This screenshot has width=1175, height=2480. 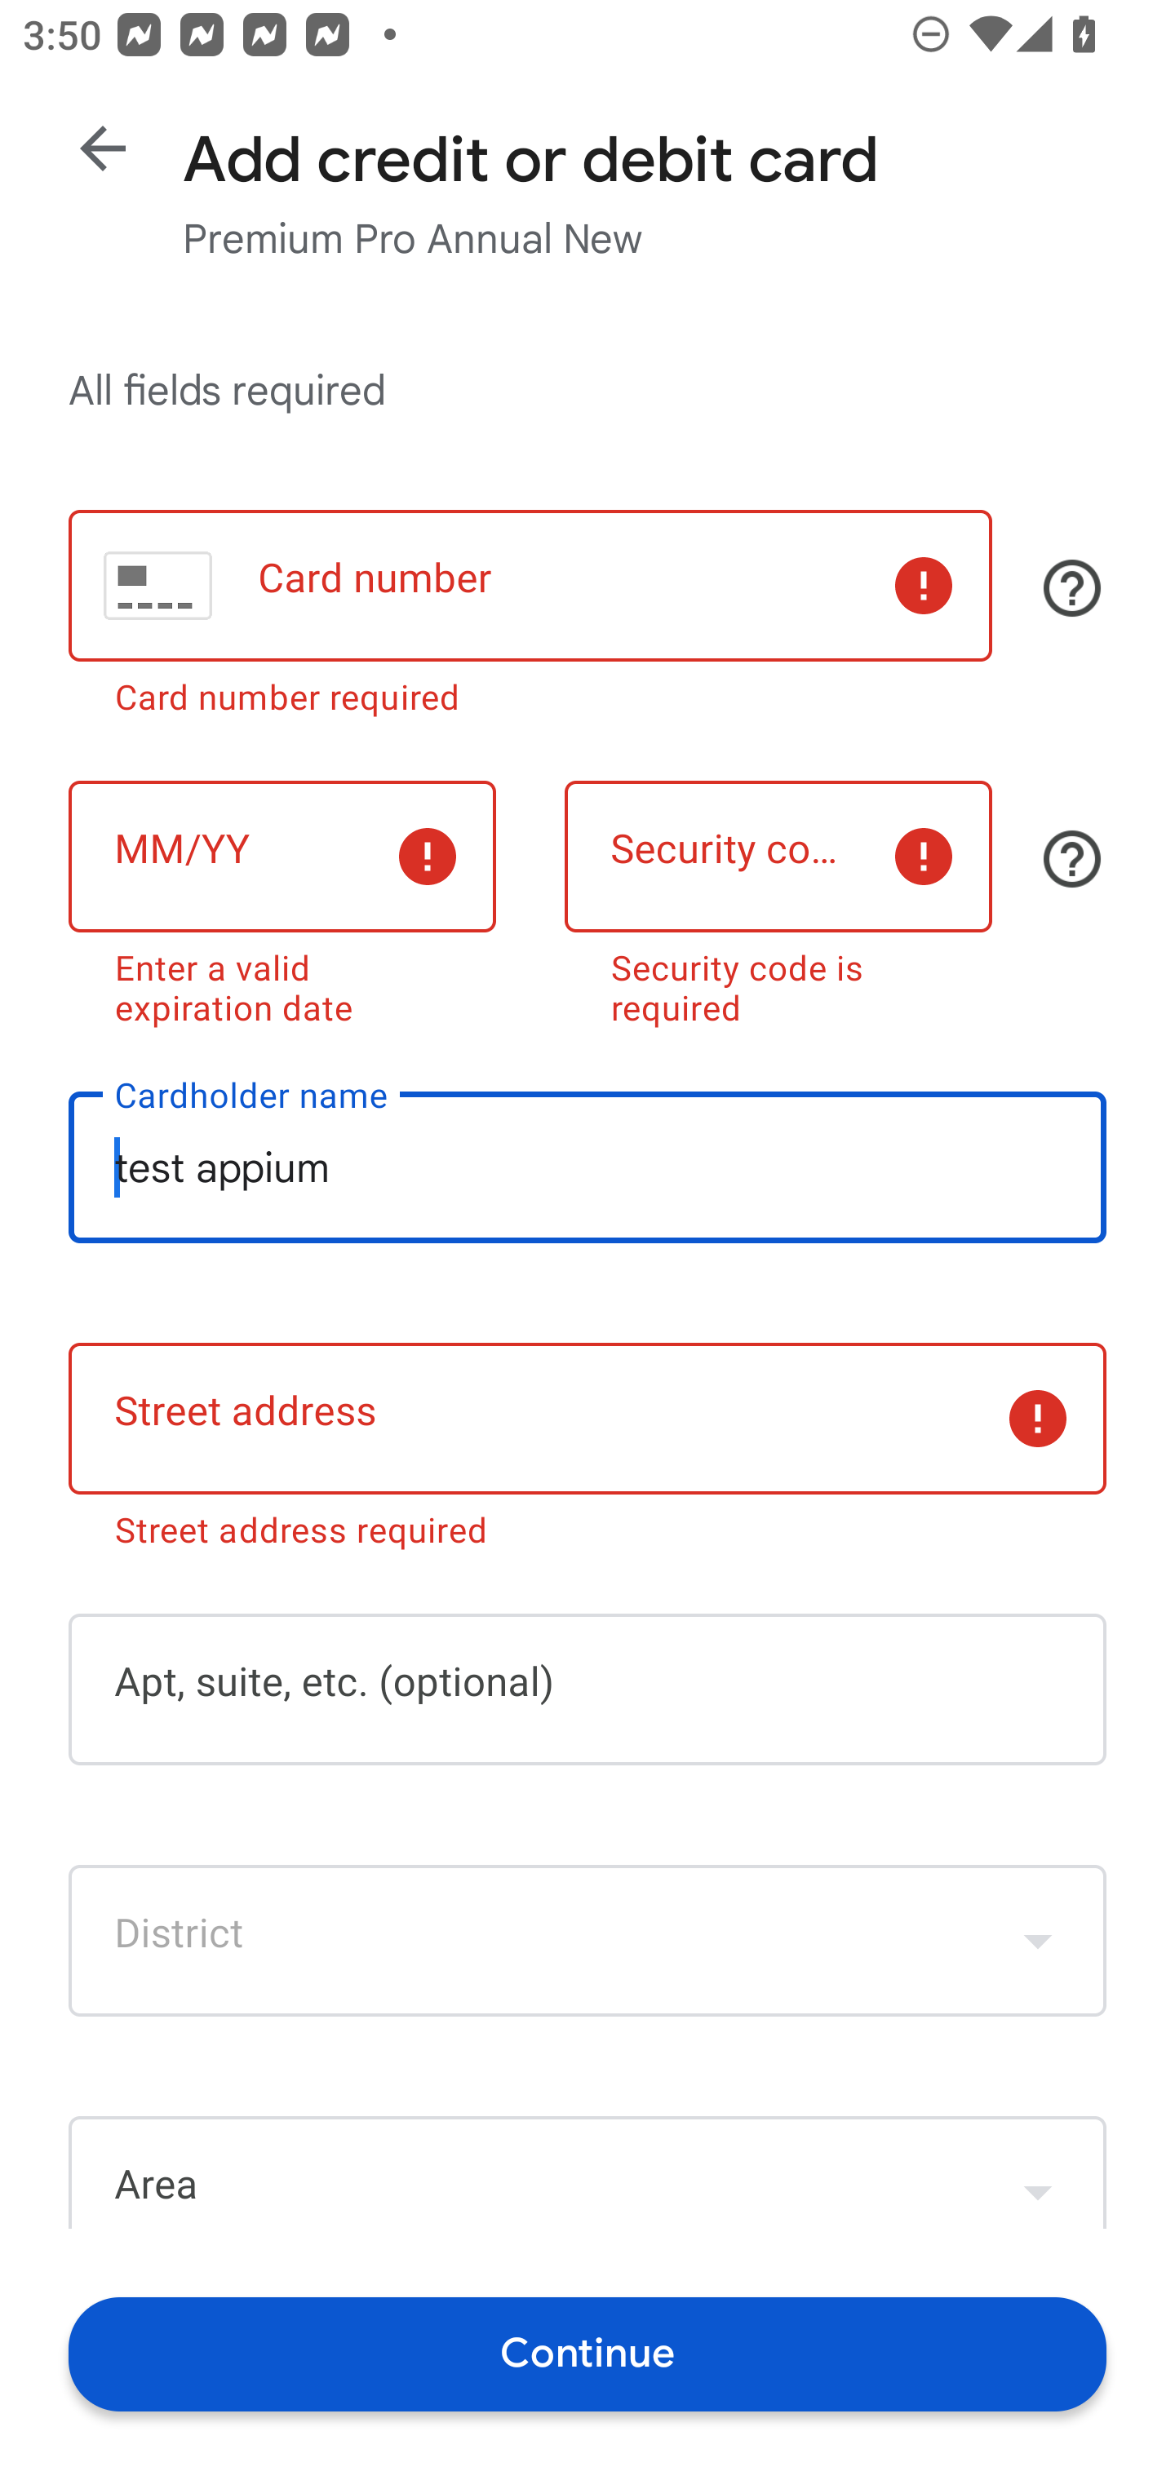 What do you see at coordinates (587, 1940) in the screenshot?
I see `District` at bounding box center [587, 1940].